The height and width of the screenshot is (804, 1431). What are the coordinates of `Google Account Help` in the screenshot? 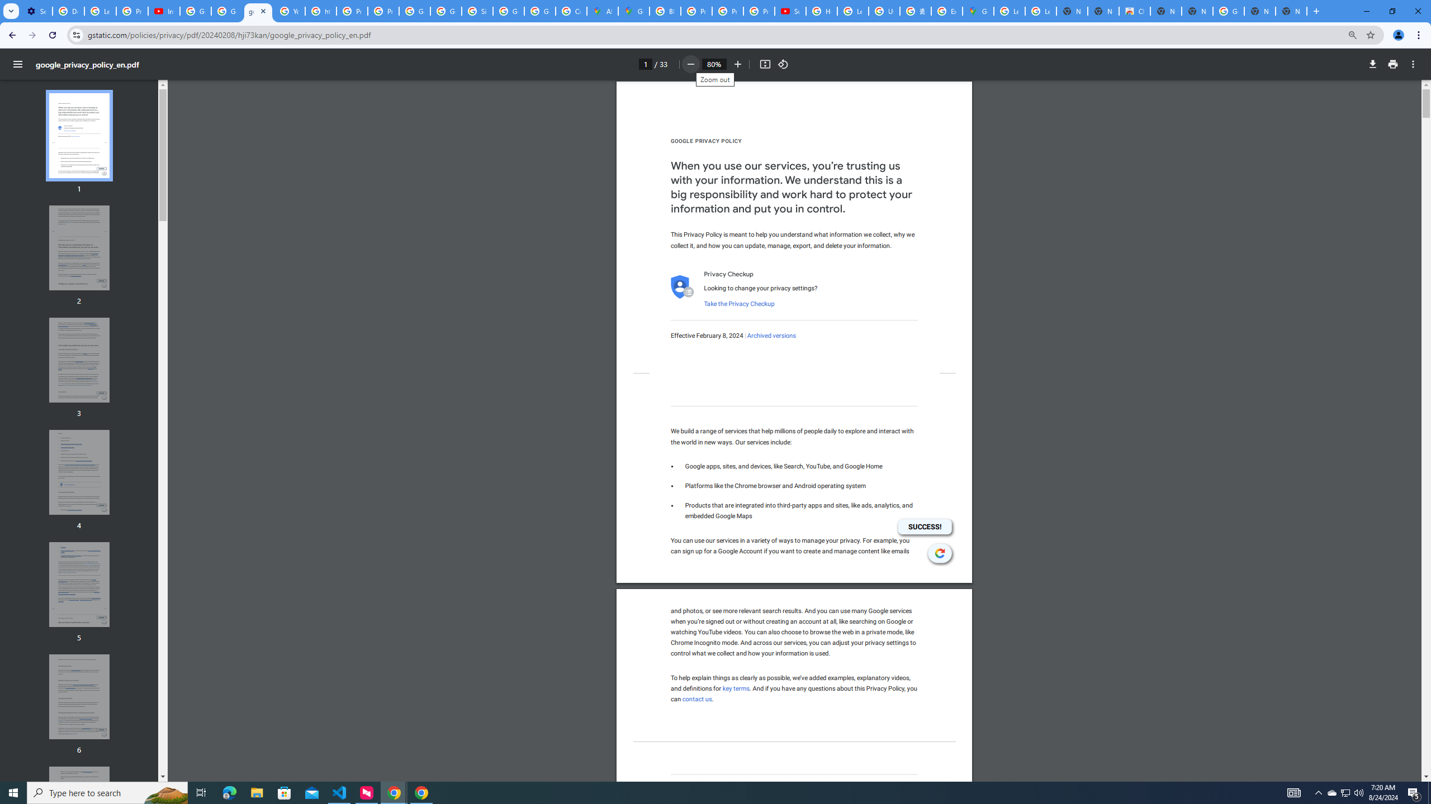 It's located at (195, 11).